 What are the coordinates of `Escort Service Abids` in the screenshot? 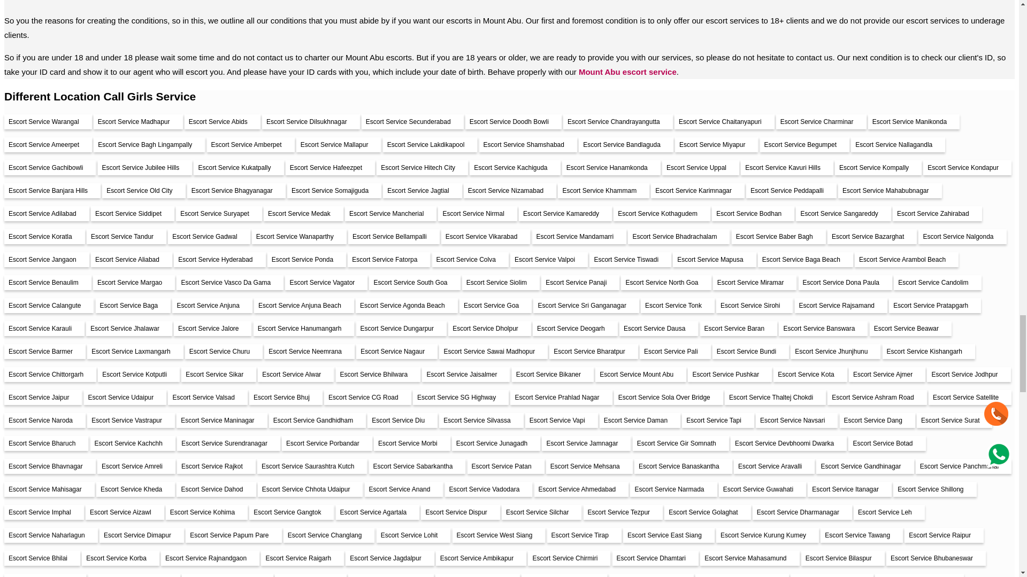 It's located at (223, 121).